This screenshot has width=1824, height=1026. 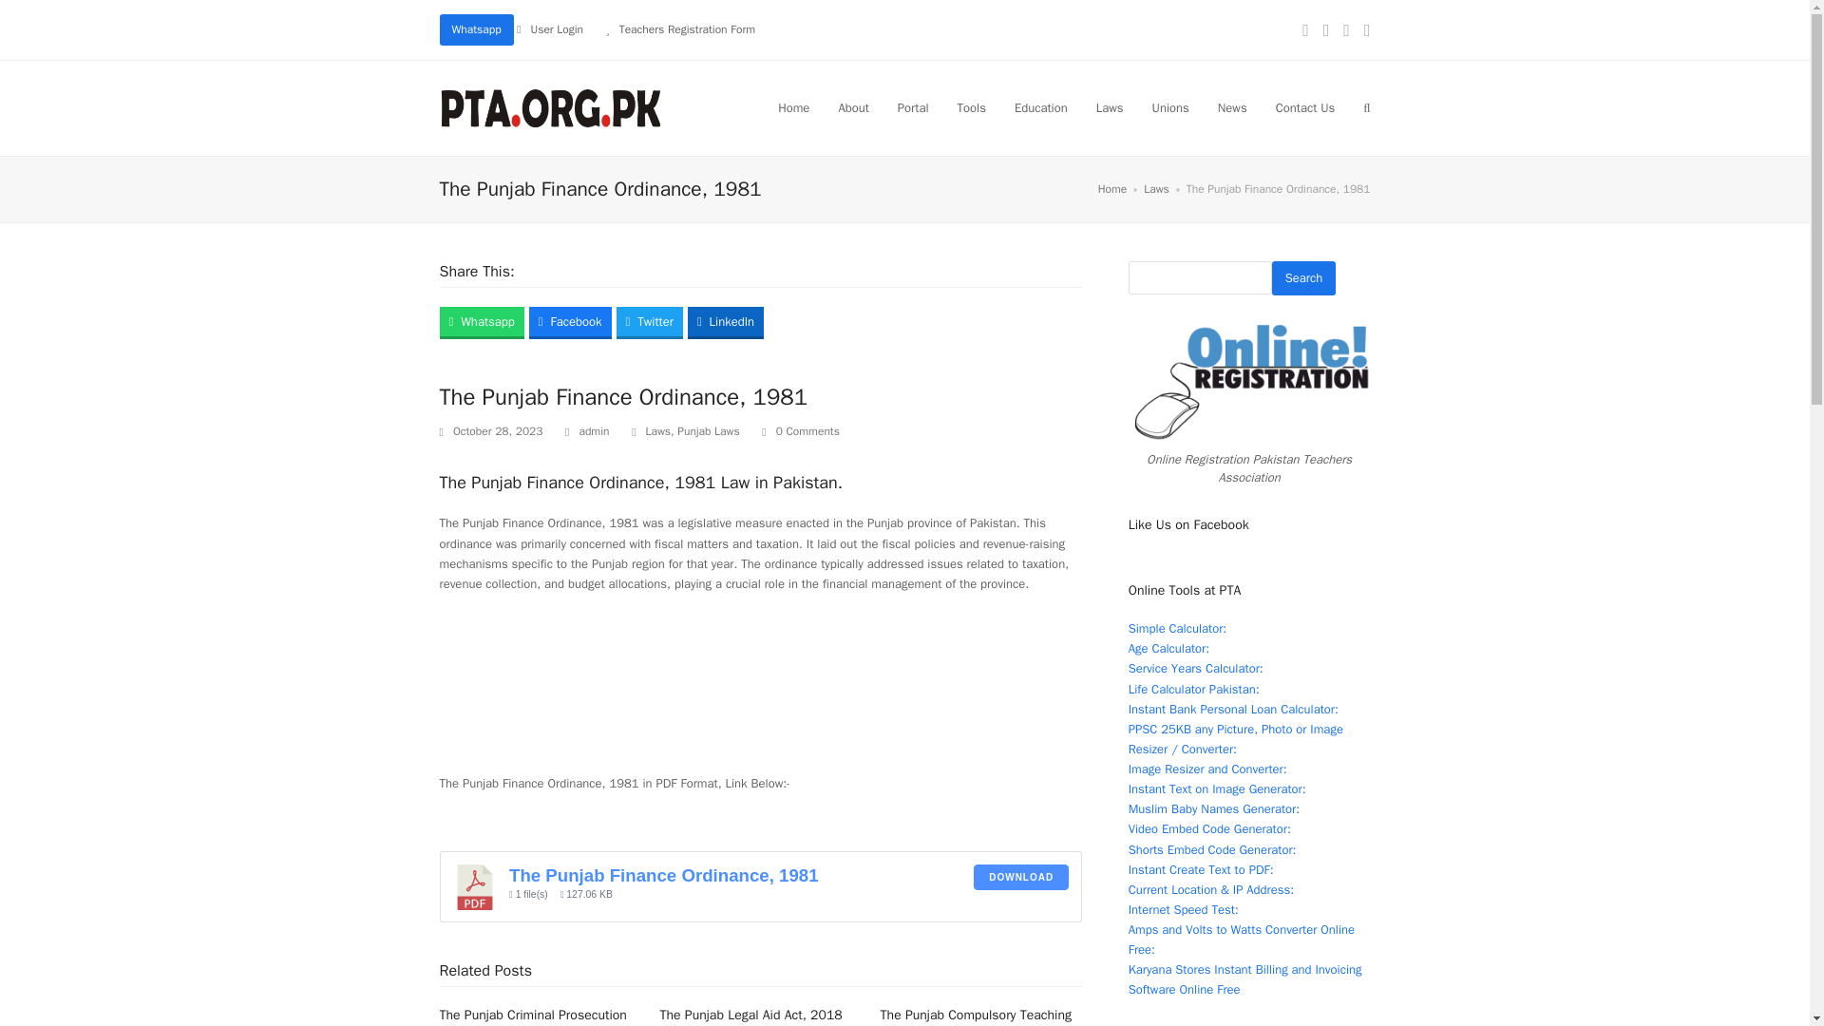 What do you see at coordinates (475, 887) in the screenshot?
I see `The Punjab Finance Ordinance, 1981 1` at bounding box center [475, 887].